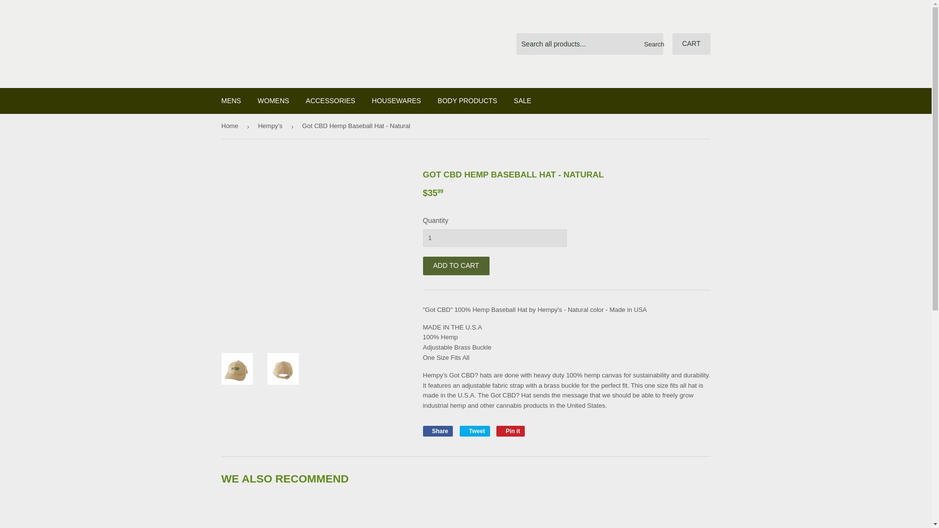 Image resolution: width=939 pixels, height=528 pixels. What do you see at coordinates (273, 101) in the screenshot?
I see `Search` at bounding box center [273, 101].